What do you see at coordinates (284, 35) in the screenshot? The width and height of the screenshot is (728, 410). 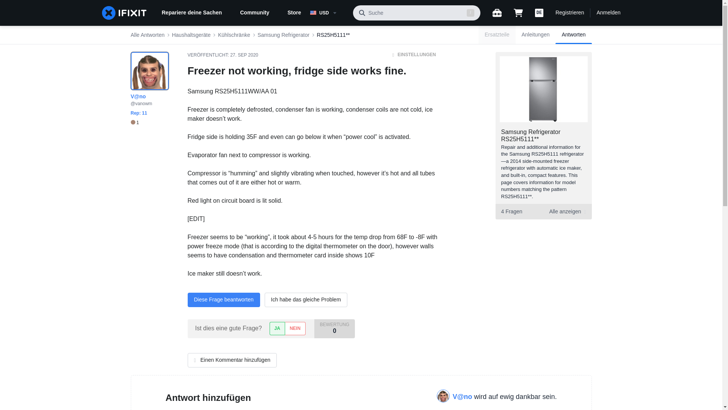 I see `Samsung Refrigerator` at bounding box center [284, 35].